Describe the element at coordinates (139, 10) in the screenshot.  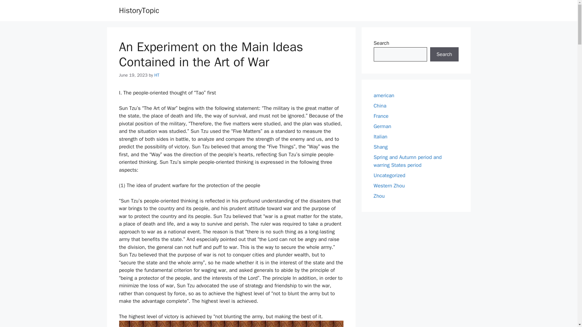
I see `HistoryTopic` at that location.